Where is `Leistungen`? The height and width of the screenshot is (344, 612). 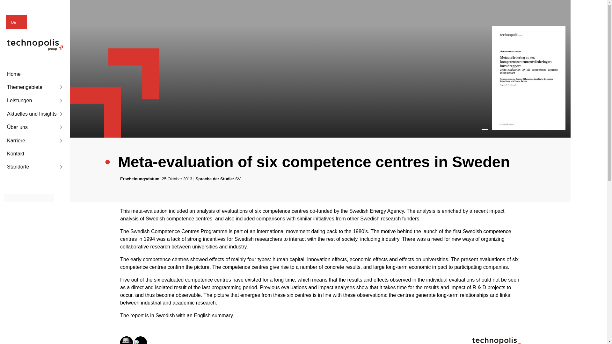 Leistungen is located at coordinates (35, 101).